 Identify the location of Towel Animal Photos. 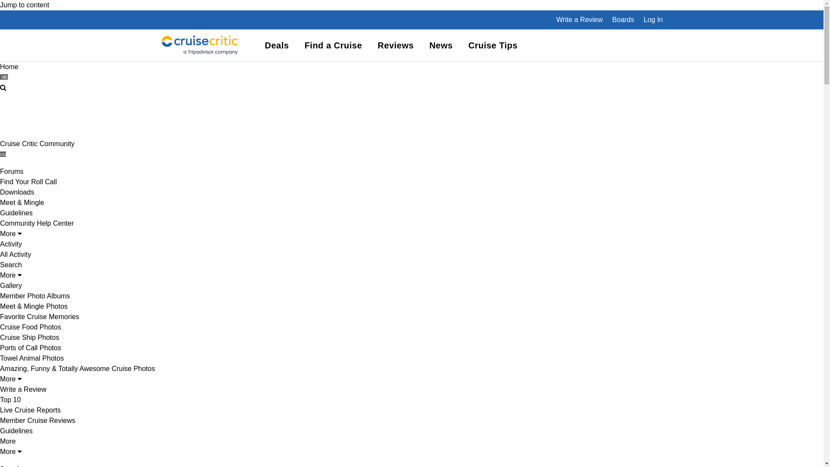
(32, 358).